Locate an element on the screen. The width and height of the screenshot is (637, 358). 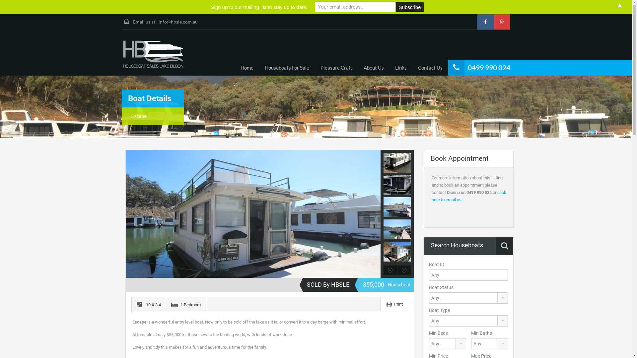
Home is located at coordinates (247, 68).